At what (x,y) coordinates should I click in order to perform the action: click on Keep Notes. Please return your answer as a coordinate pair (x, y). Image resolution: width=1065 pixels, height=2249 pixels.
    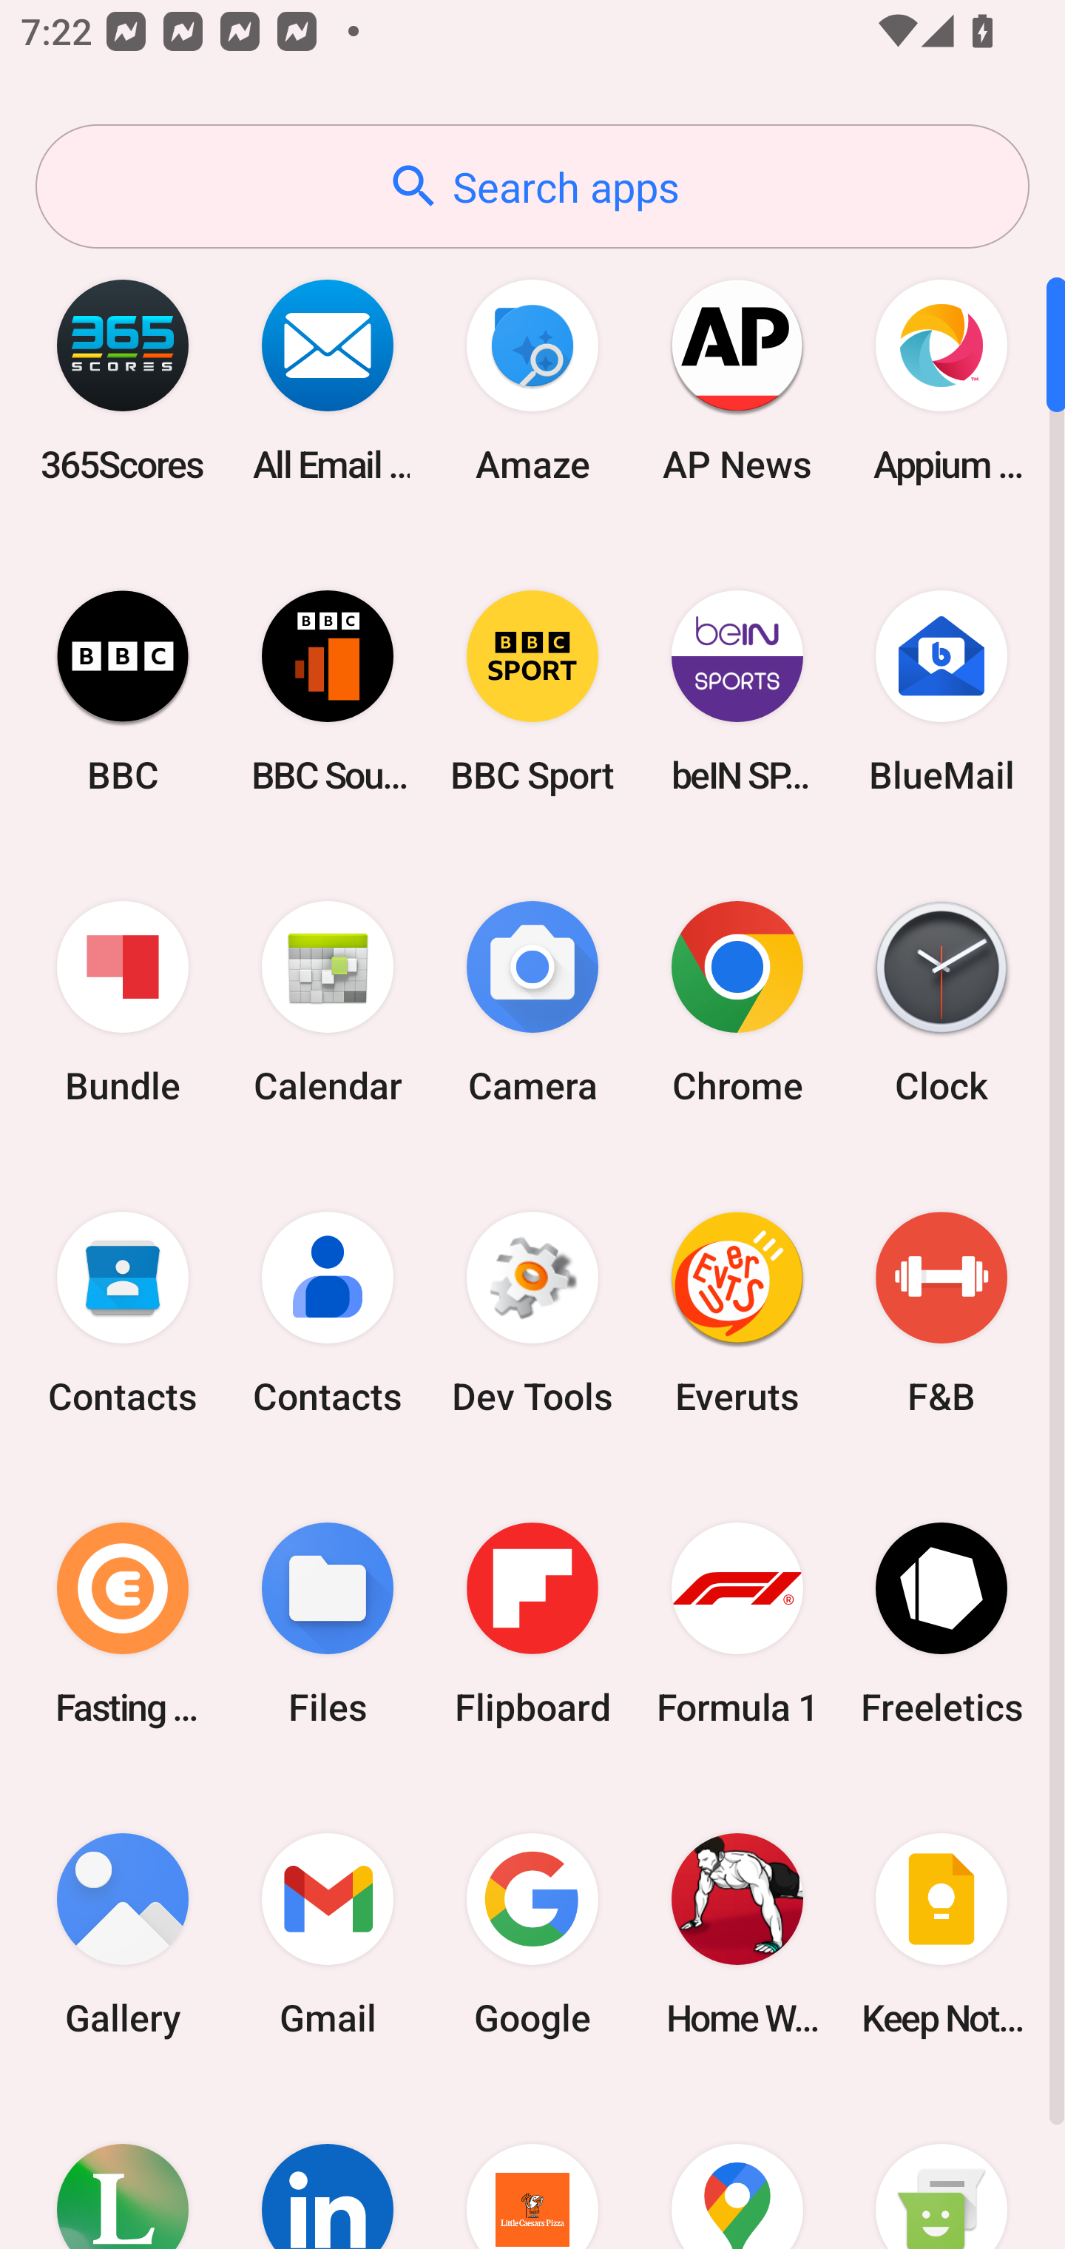
    Looking at the image, I should click on (941, 1934).